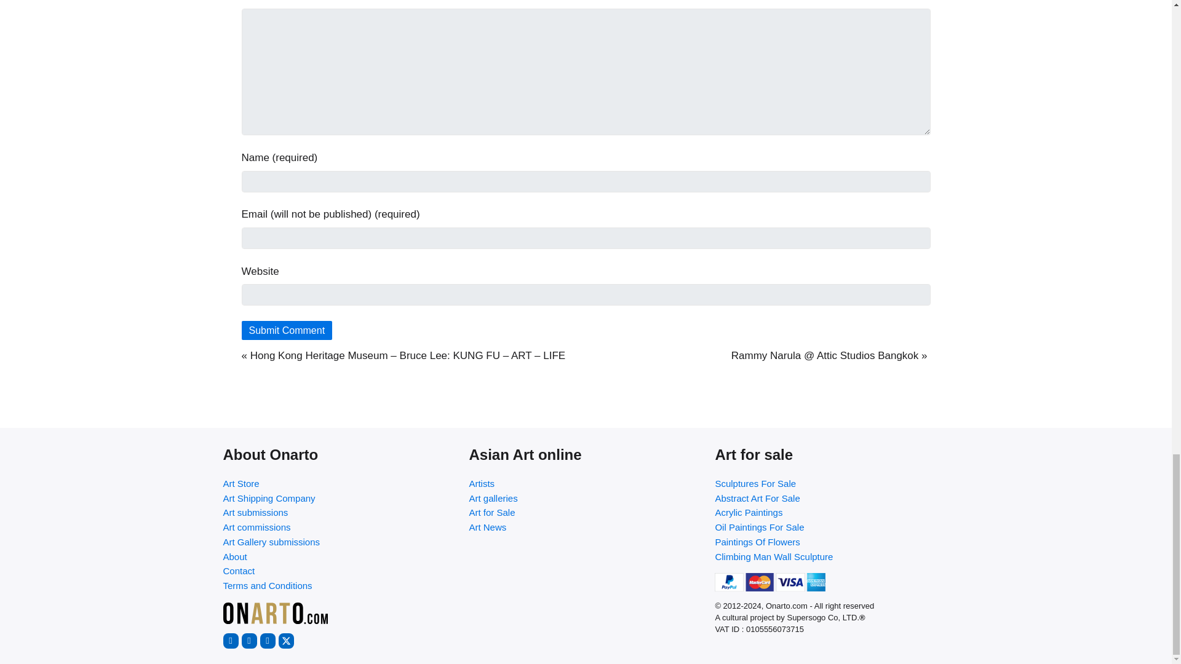 The height and width of the screenshot is (664, 1181). What do you see at coordinates (340, 512) in the screenshot?
I see `Art submissions` at bounding box center [340, 512].